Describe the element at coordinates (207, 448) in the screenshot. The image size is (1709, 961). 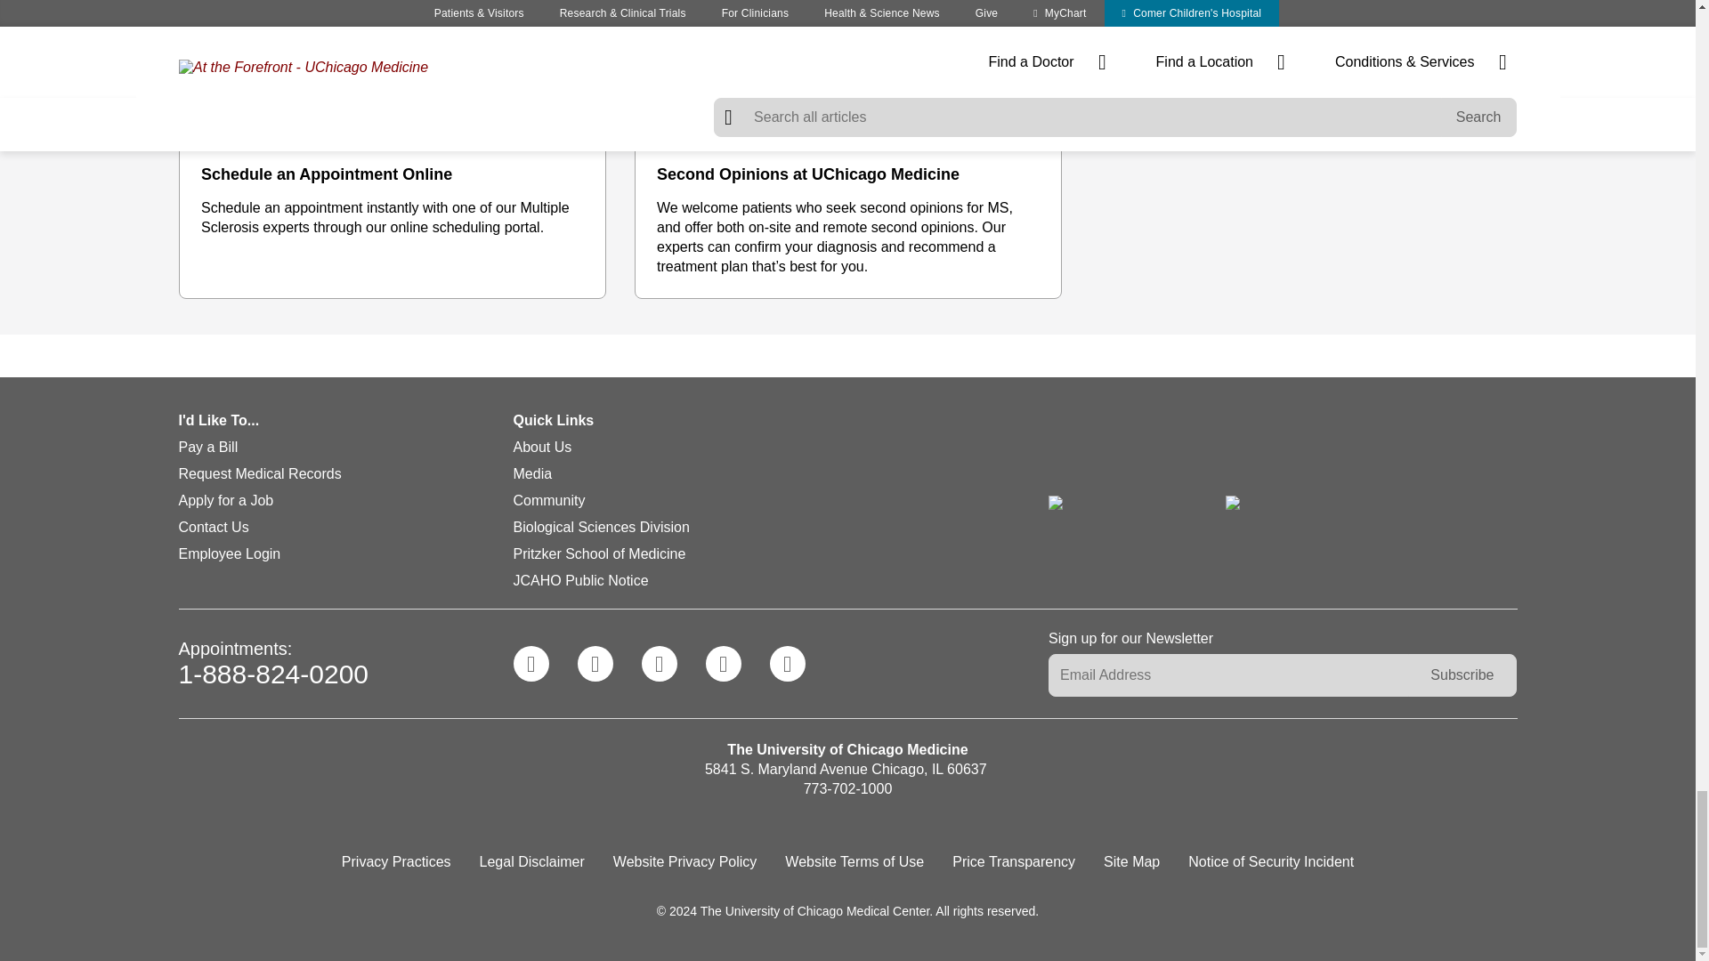
I see `Pay a Bill` at that location.